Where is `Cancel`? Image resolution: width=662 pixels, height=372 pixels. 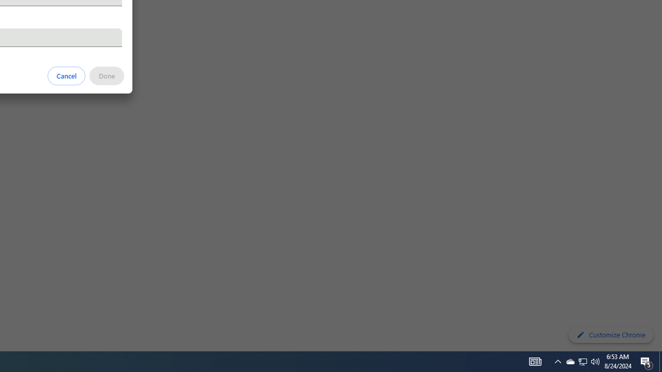 Cancel is located at coordinates (67, 75).